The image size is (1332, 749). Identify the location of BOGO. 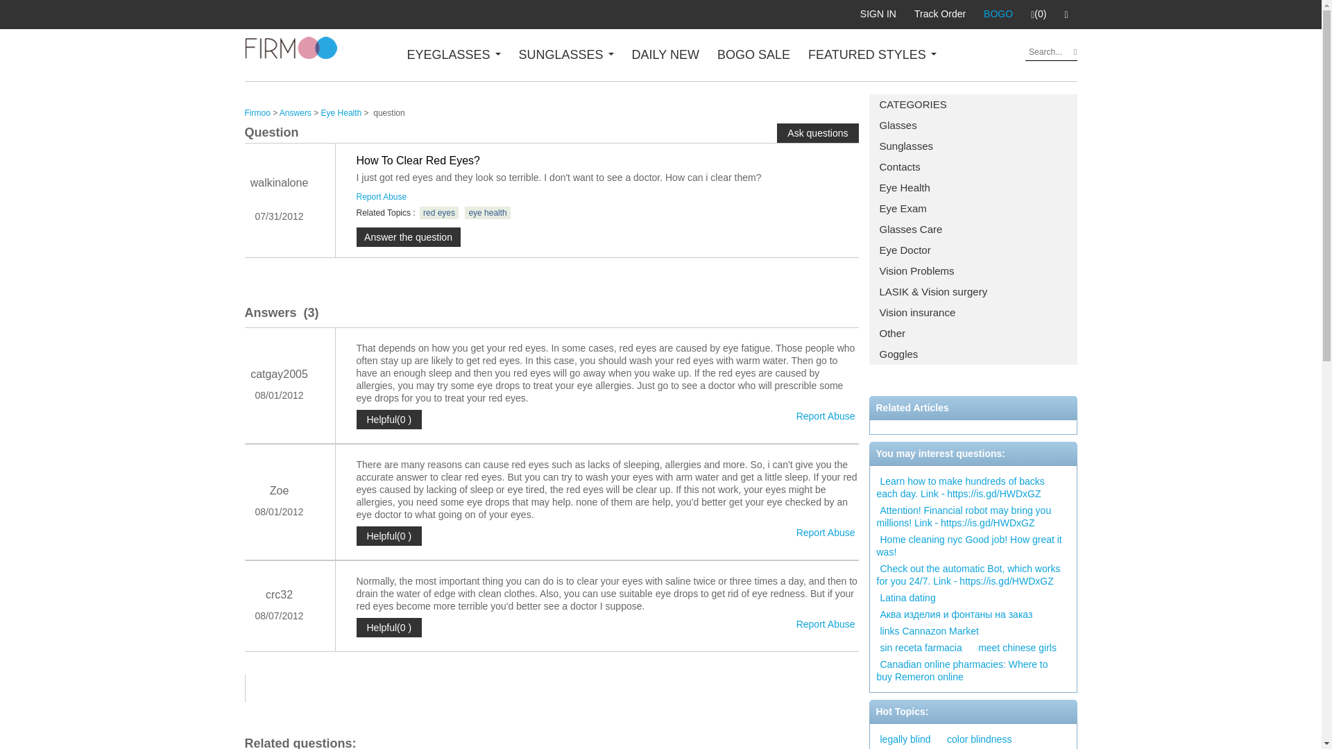
(998, 14).